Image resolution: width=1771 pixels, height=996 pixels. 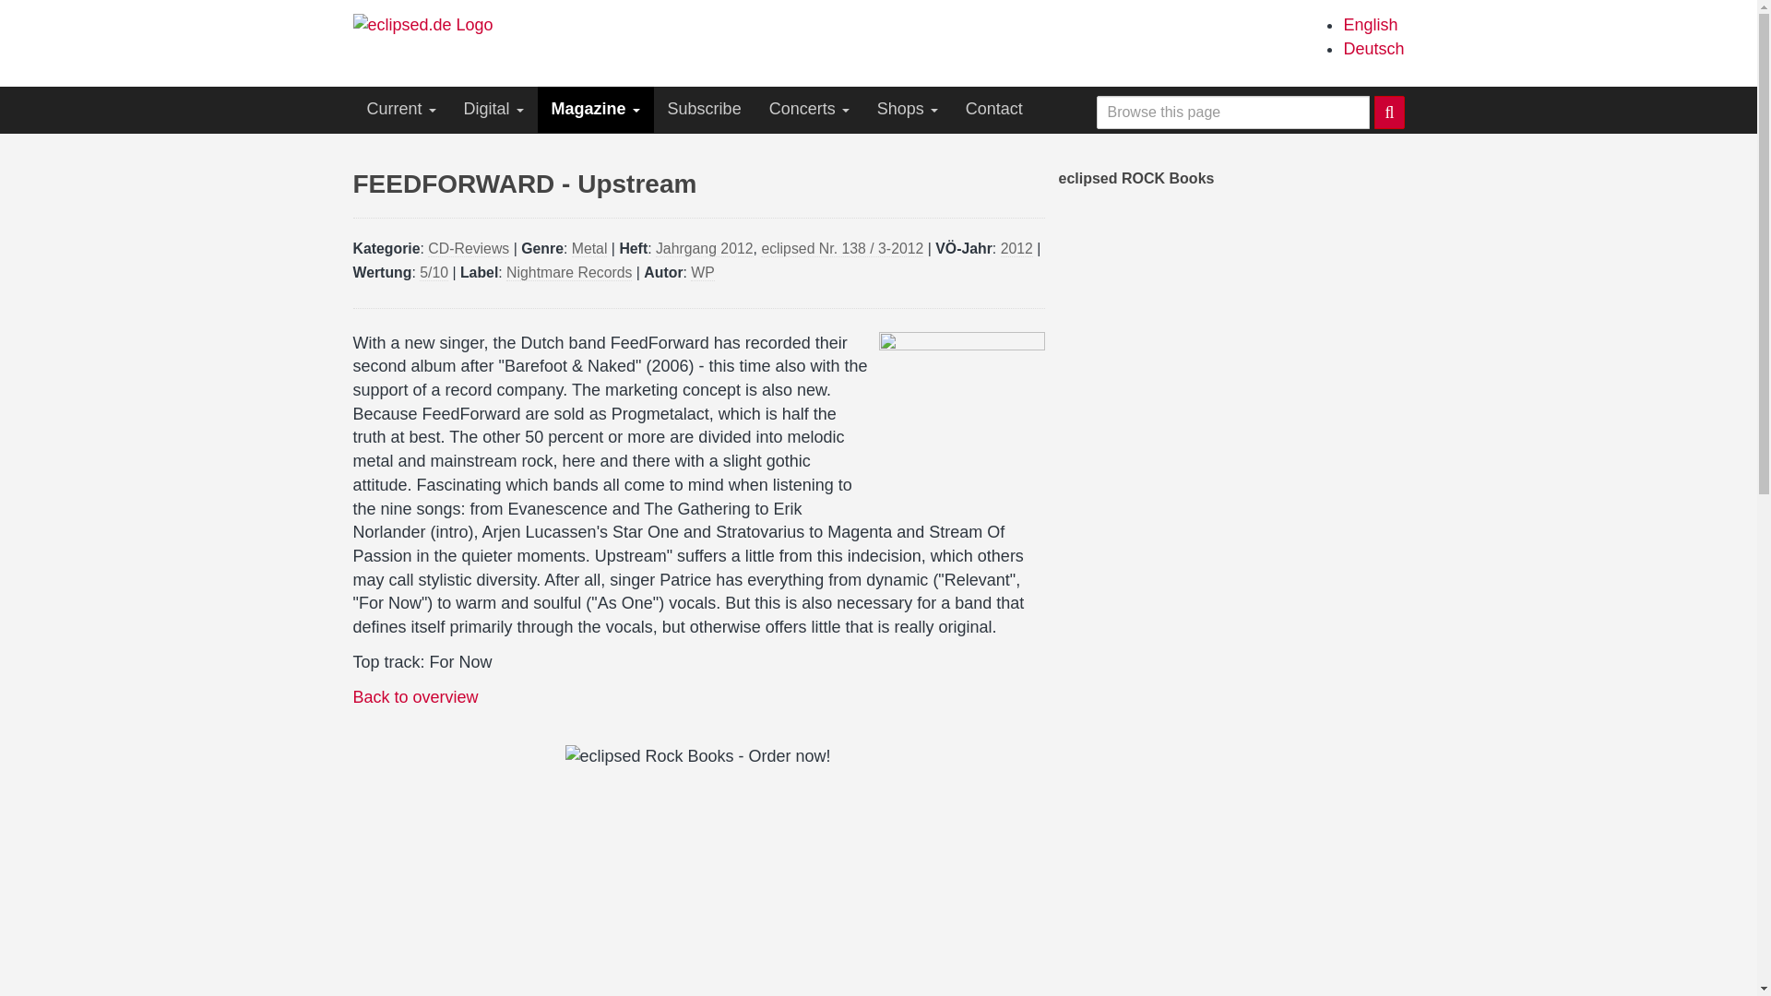 I want to click on Deutsch, so click(x=1373, y=48).